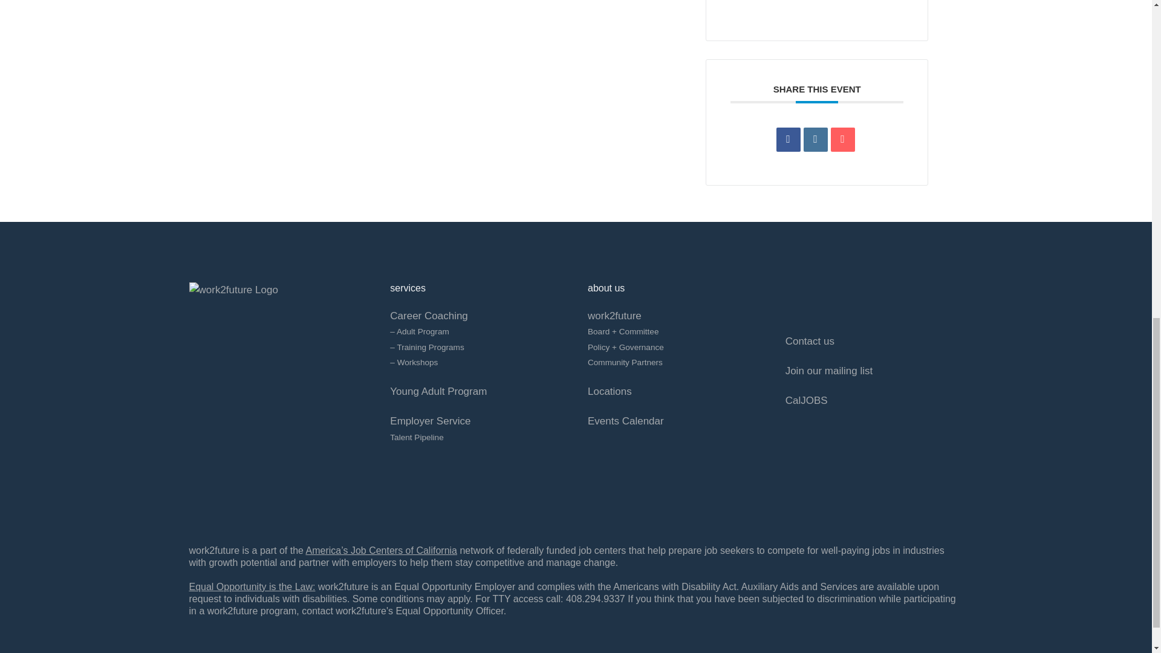 Image resolution: width=1161 pixels, height=653 pixels. I want to click on Linkedin, so click(815, 139).